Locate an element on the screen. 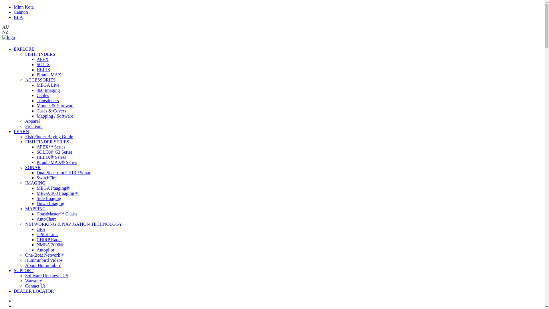  Dual Spectrum CHIRP Sonar is located at coordinates (63, 173).